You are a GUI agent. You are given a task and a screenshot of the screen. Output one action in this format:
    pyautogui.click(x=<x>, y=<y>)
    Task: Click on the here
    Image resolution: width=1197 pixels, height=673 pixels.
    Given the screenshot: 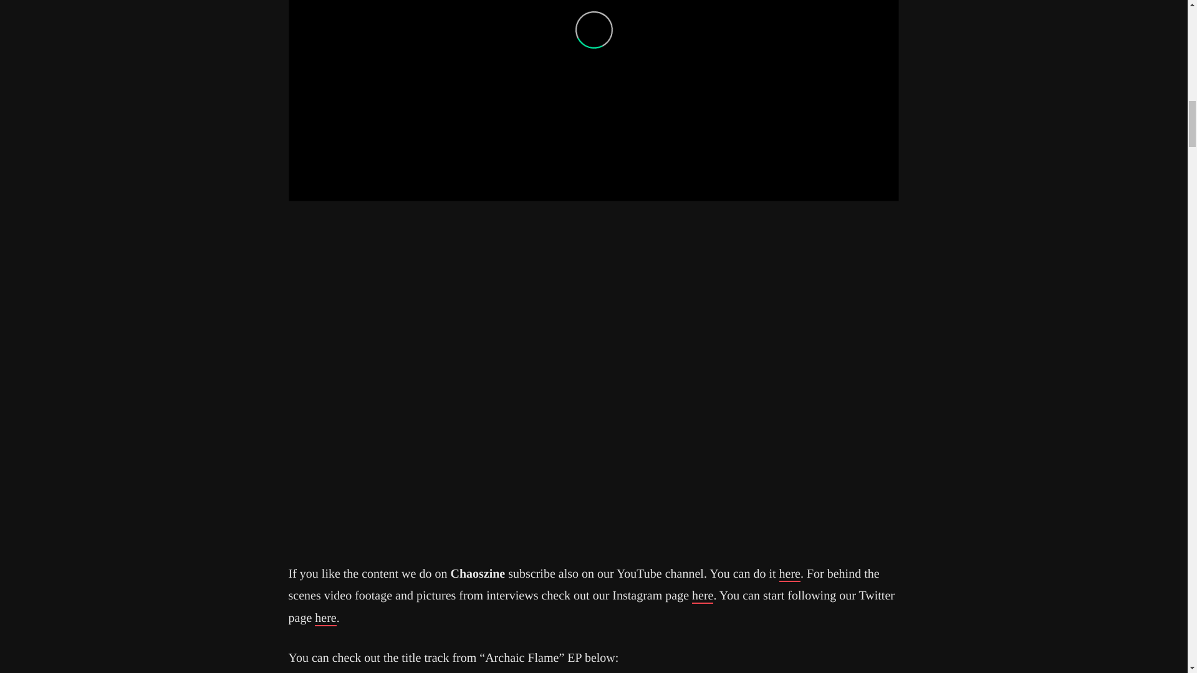 What is the action you would take?
    pyautogui.click(x=702, y=596)
    